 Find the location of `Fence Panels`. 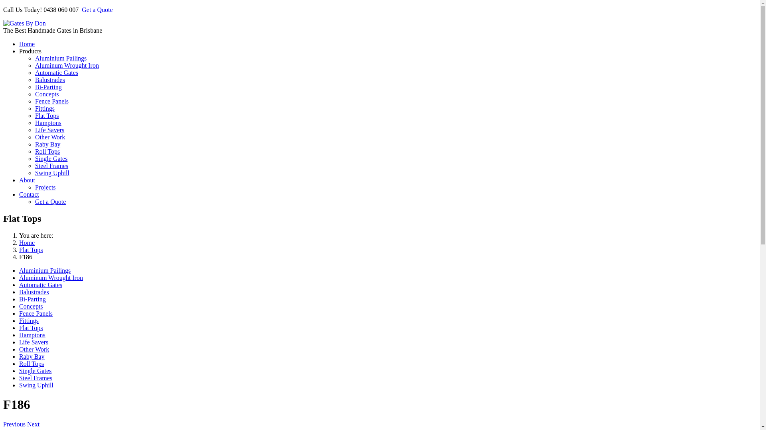

Fence Panels is located at coordinates (52, 101).